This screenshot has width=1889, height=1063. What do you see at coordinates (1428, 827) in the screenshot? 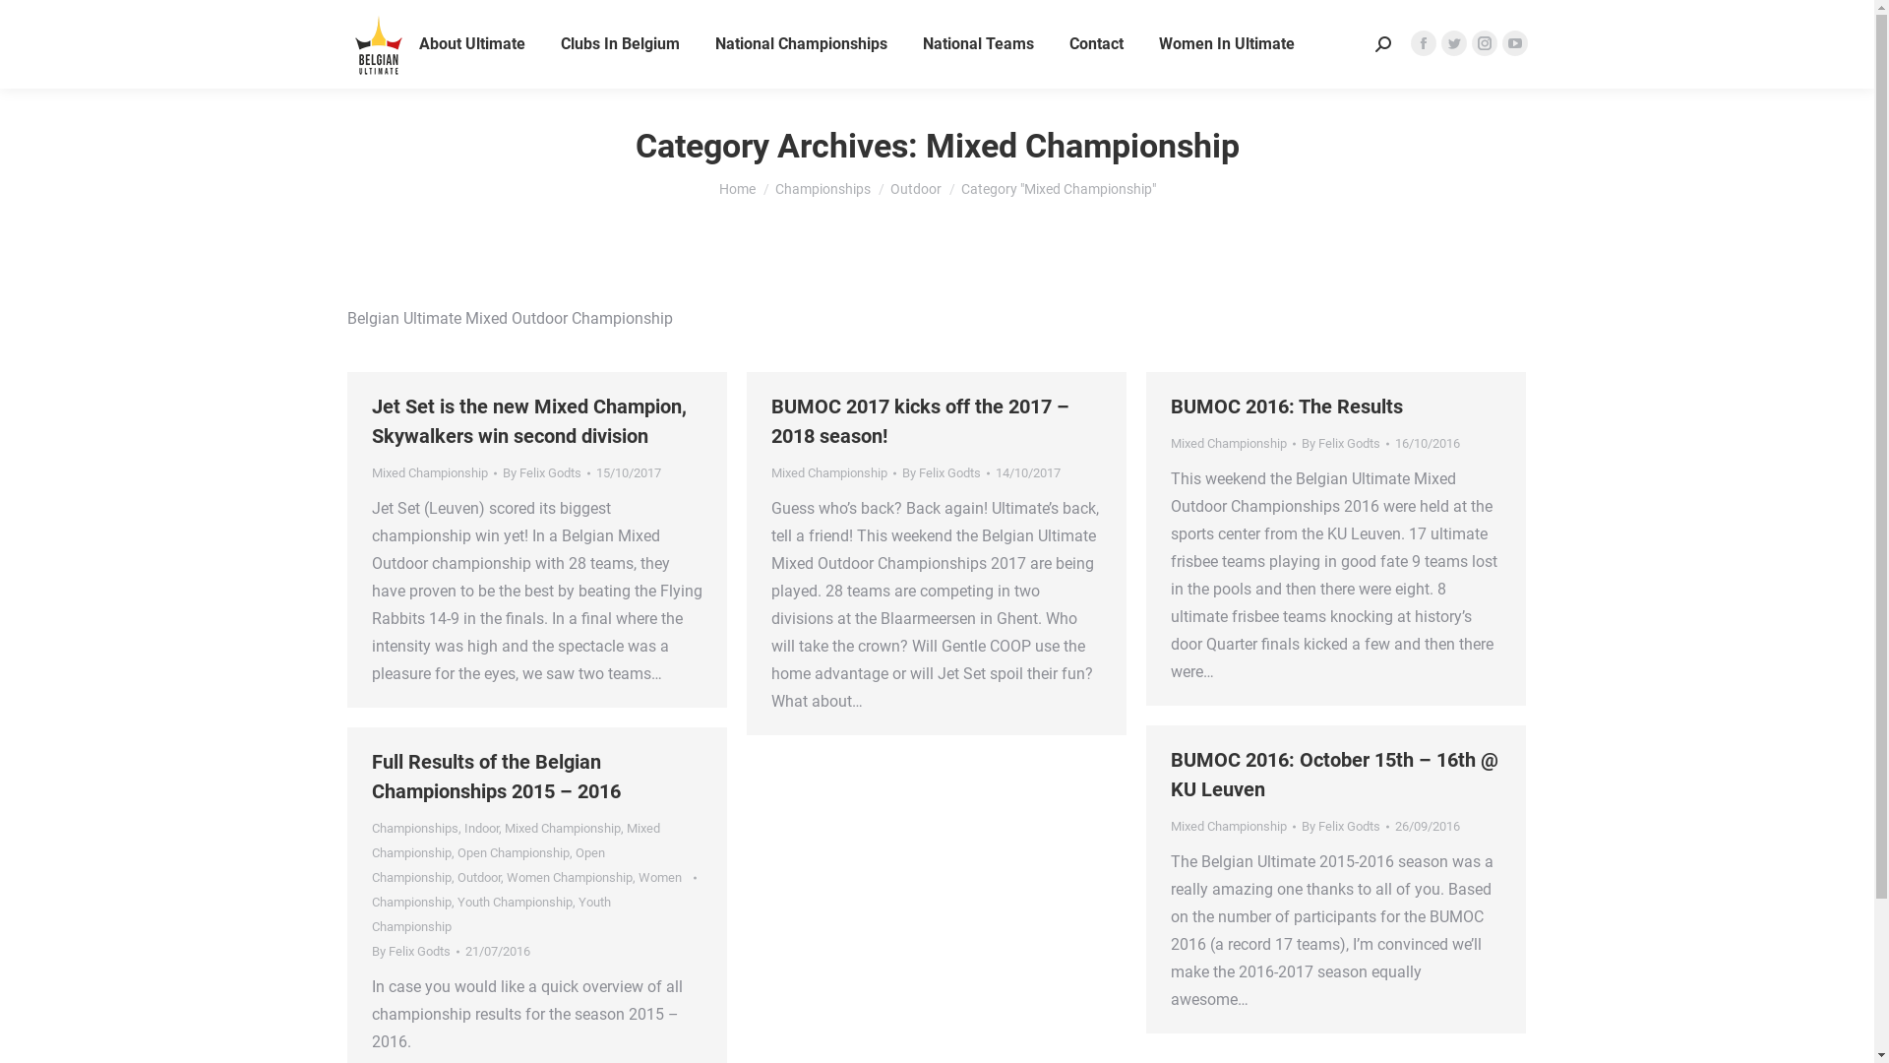
I see `26/09/2016` at bounding box center [1428, 827].